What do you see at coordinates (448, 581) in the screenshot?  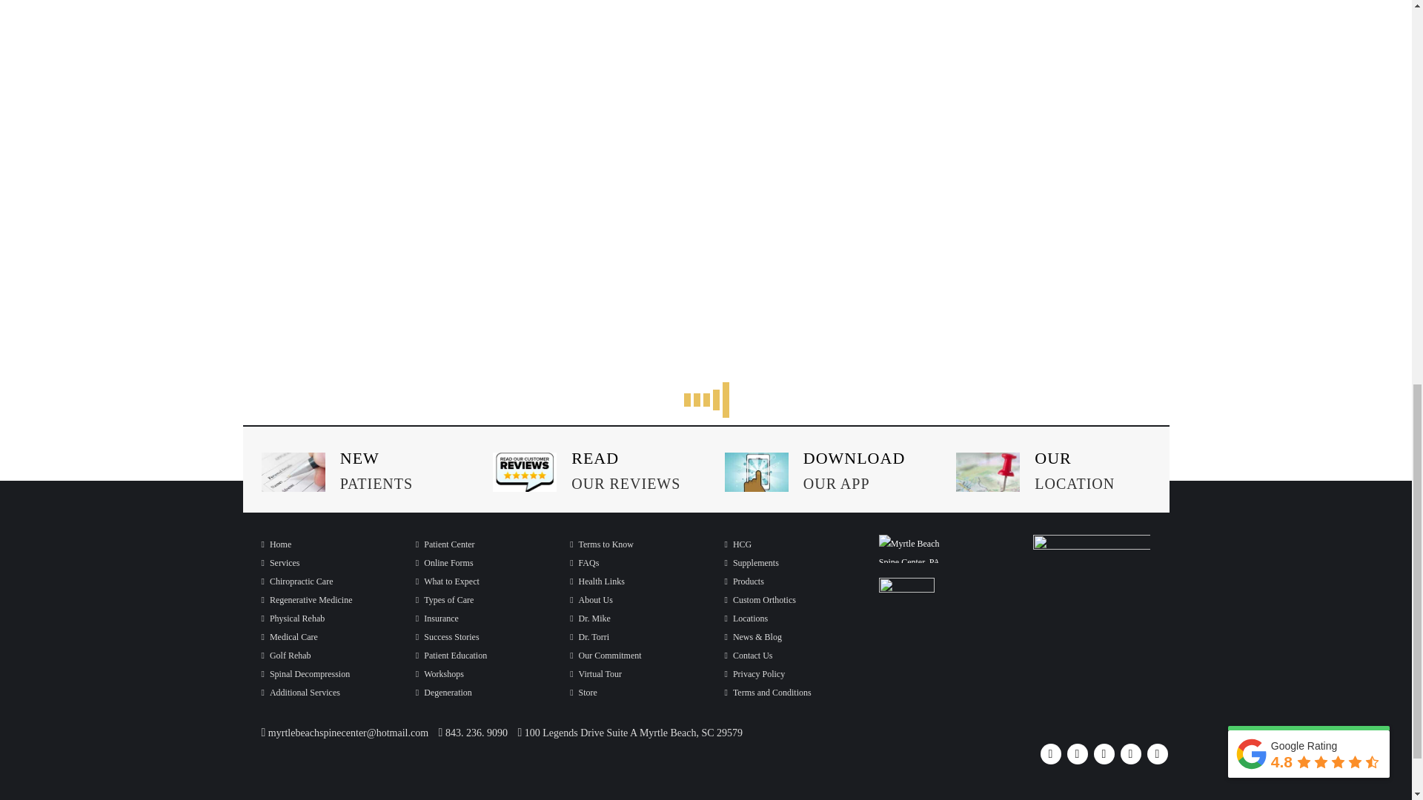 I see `What to Expect` at bounding box center [448, 581].